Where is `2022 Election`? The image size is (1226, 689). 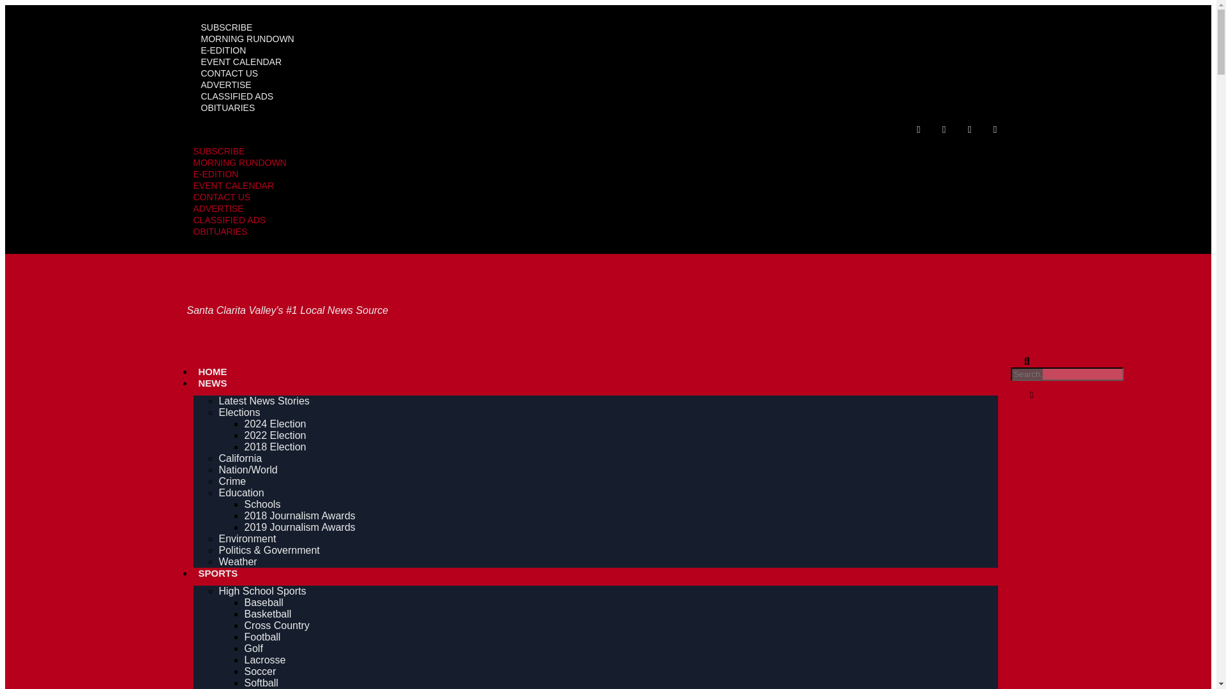
2022 Election is located at coordinates (275, 435).